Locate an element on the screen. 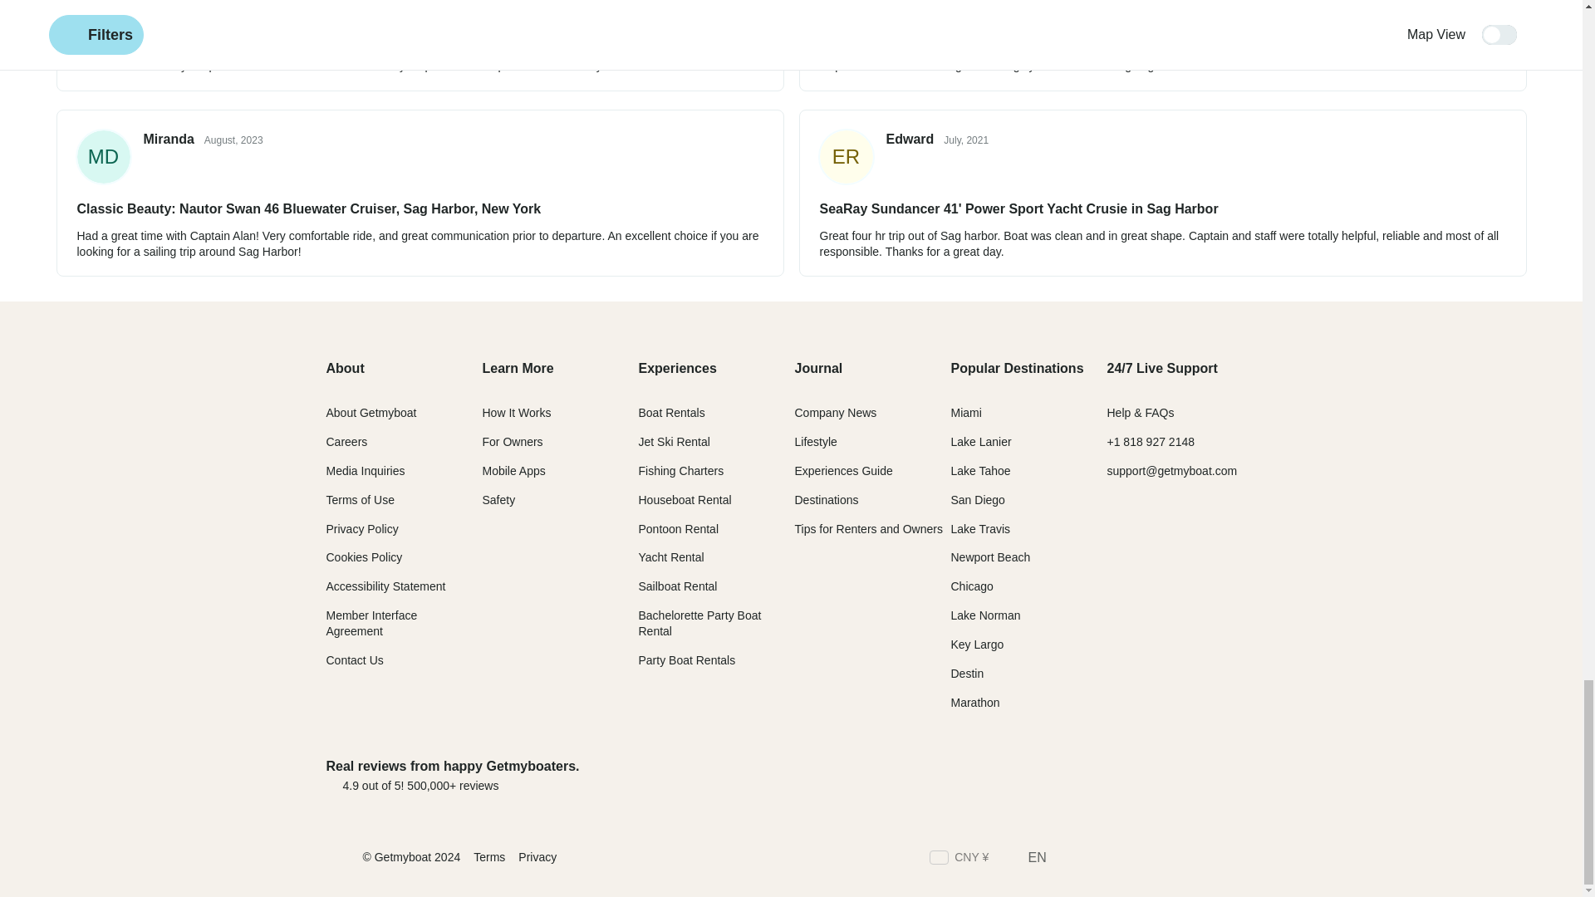 This screenshot has width=1595, height=897. Get it on Google Play is located at coordinates (1200, 775).